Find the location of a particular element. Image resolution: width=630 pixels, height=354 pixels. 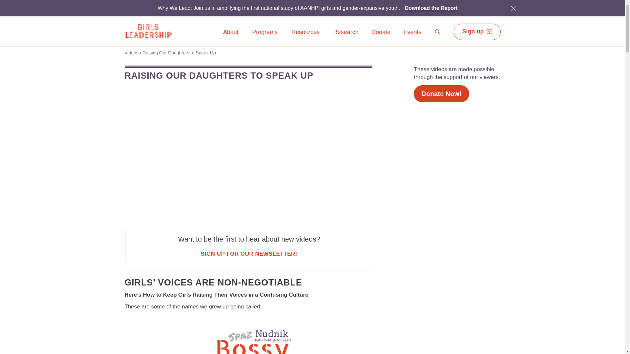

Resources is located at coordinates (305, 32).